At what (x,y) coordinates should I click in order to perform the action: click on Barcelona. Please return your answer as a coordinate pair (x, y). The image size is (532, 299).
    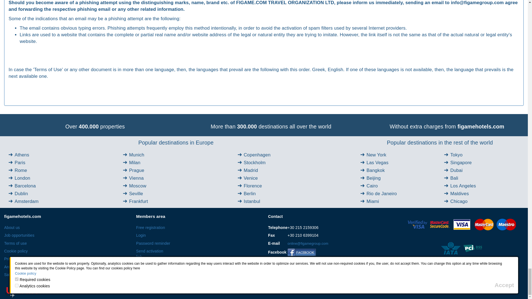
    Looking at the image, I should click on (25, 186).